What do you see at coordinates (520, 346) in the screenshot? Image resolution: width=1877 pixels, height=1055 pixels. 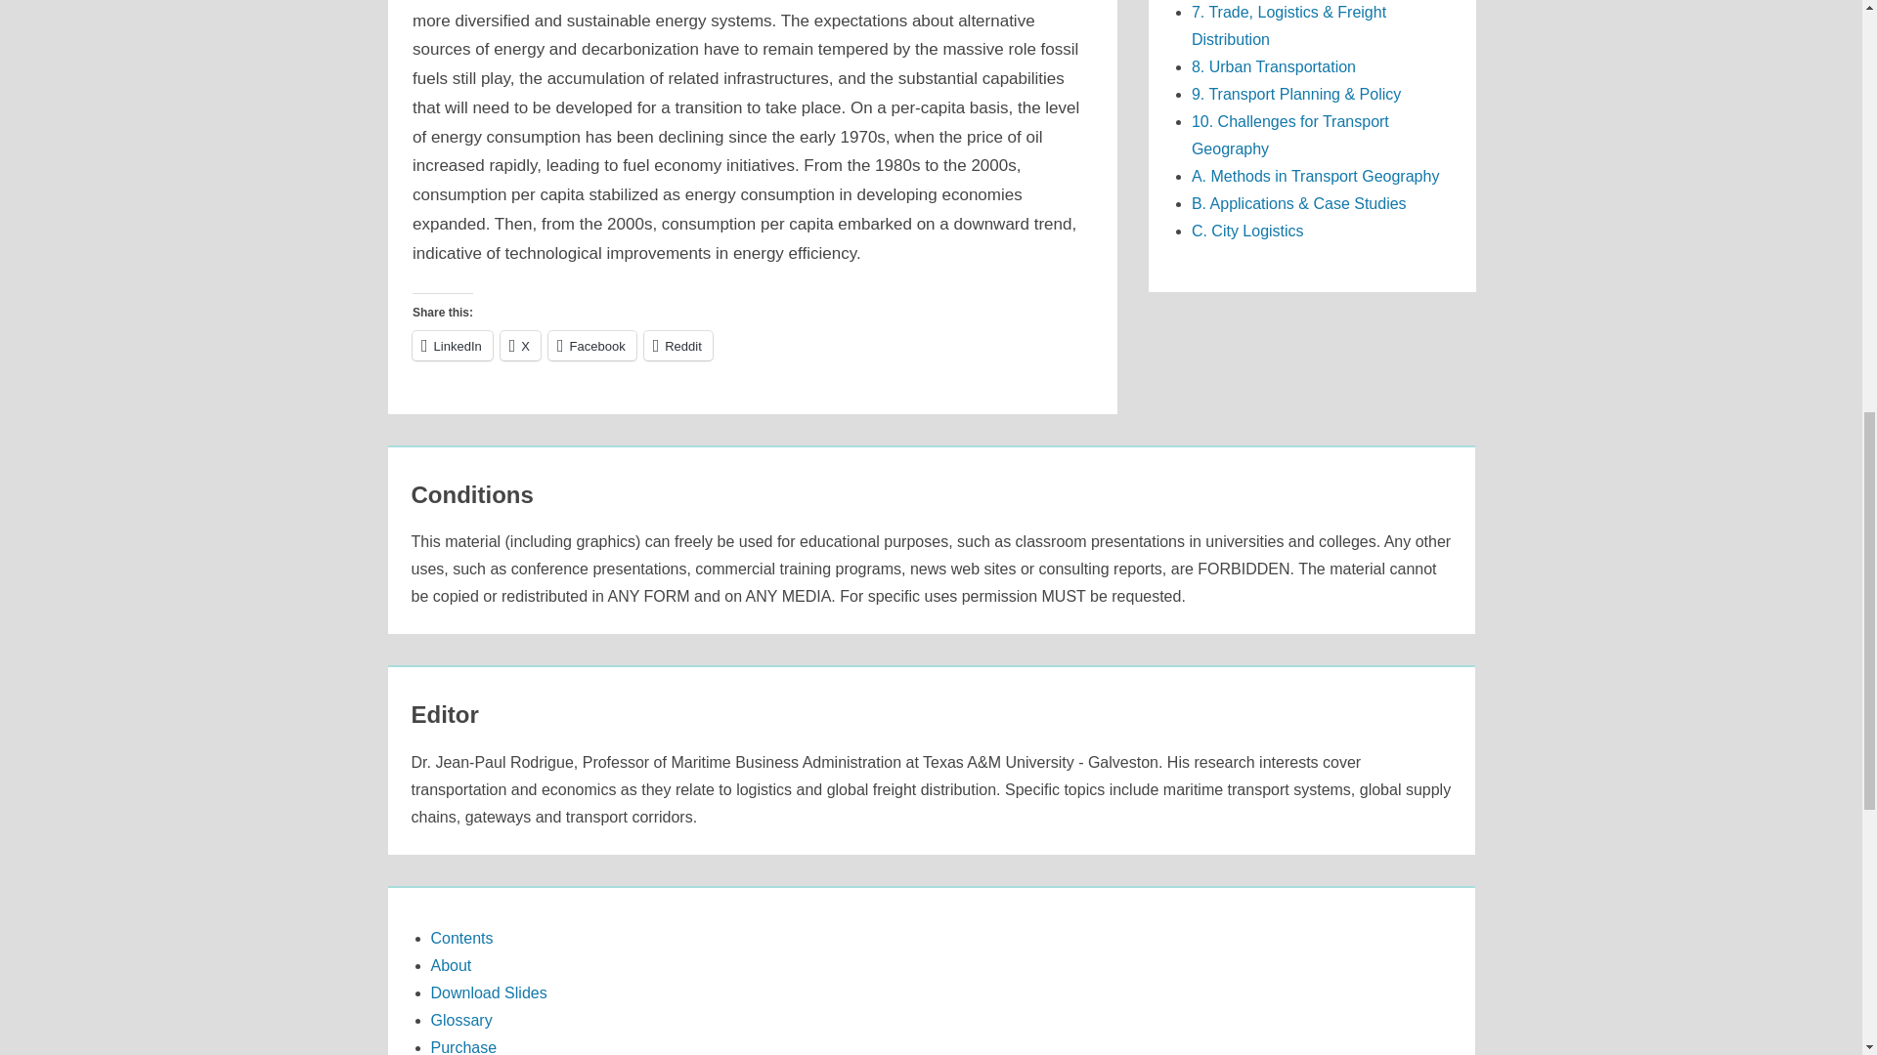 I see `Click to share on X` at bounding box center [520, 346].